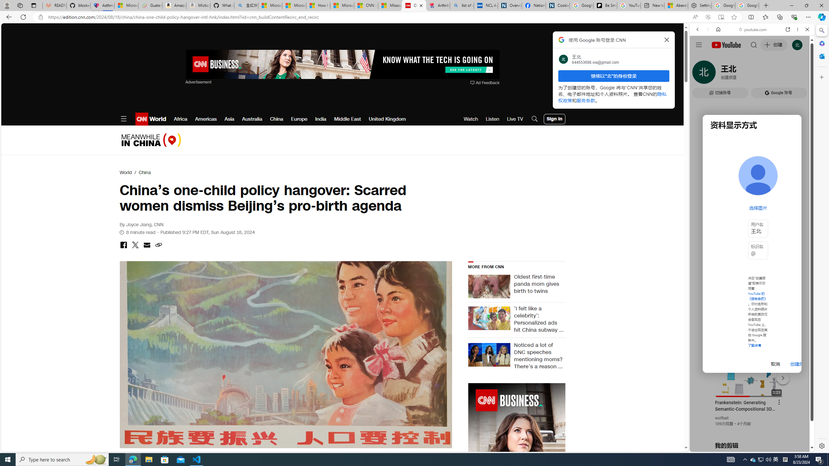 This screenshot has width=829, height=466. I want to click on WEB  , so click(700, 74).